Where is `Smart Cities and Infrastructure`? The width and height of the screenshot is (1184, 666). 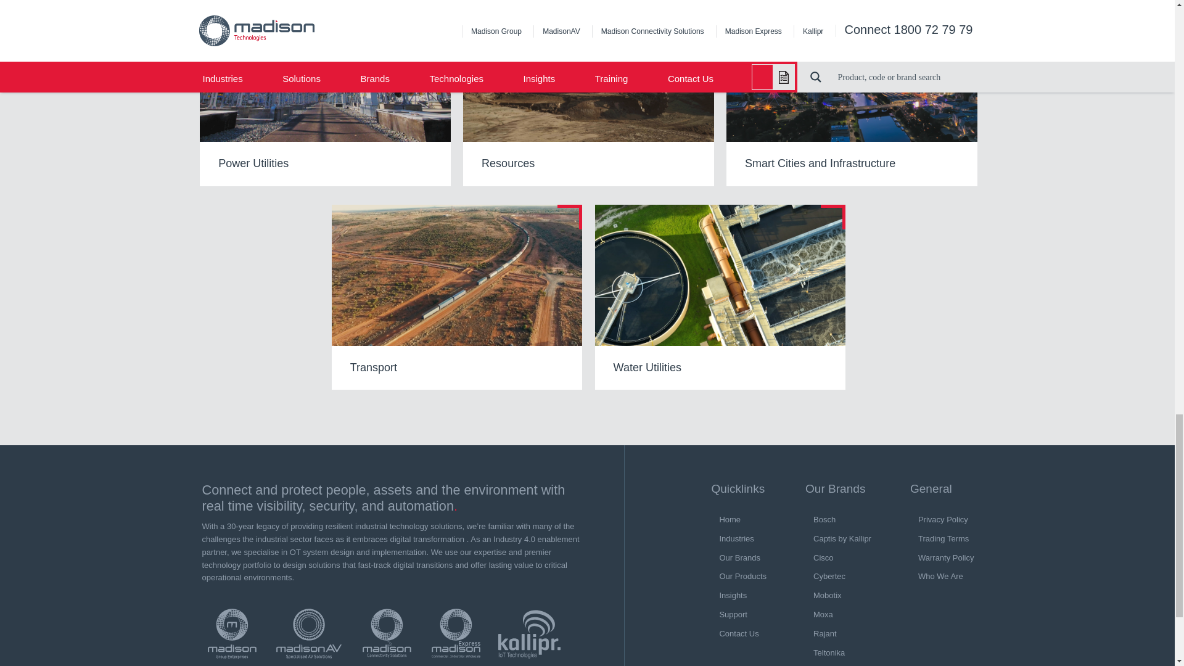
Smart Cities and Infrastructure is located at coordinates (852, 93).